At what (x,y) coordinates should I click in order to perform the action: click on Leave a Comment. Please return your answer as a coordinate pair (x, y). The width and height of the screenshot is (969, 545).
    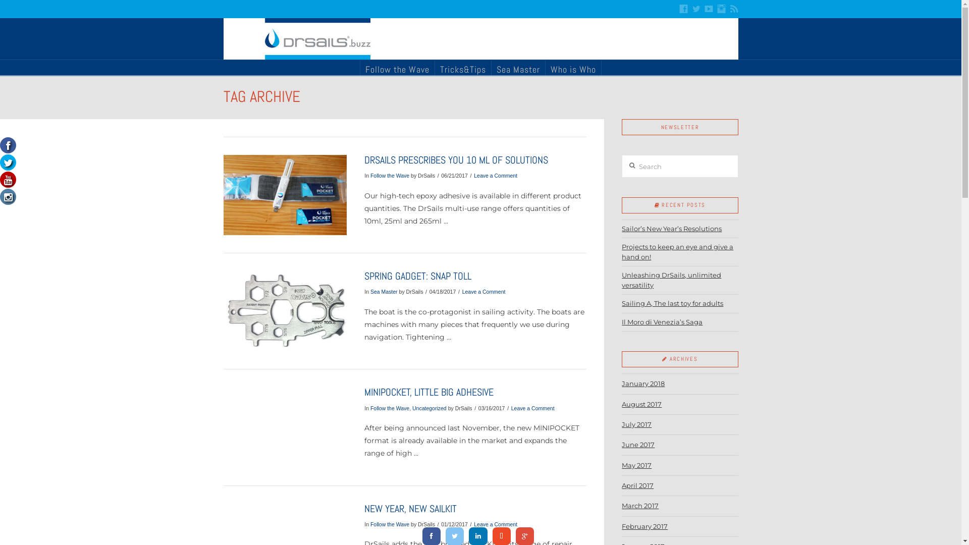
    Looking at the image, I should click on (484, 292).